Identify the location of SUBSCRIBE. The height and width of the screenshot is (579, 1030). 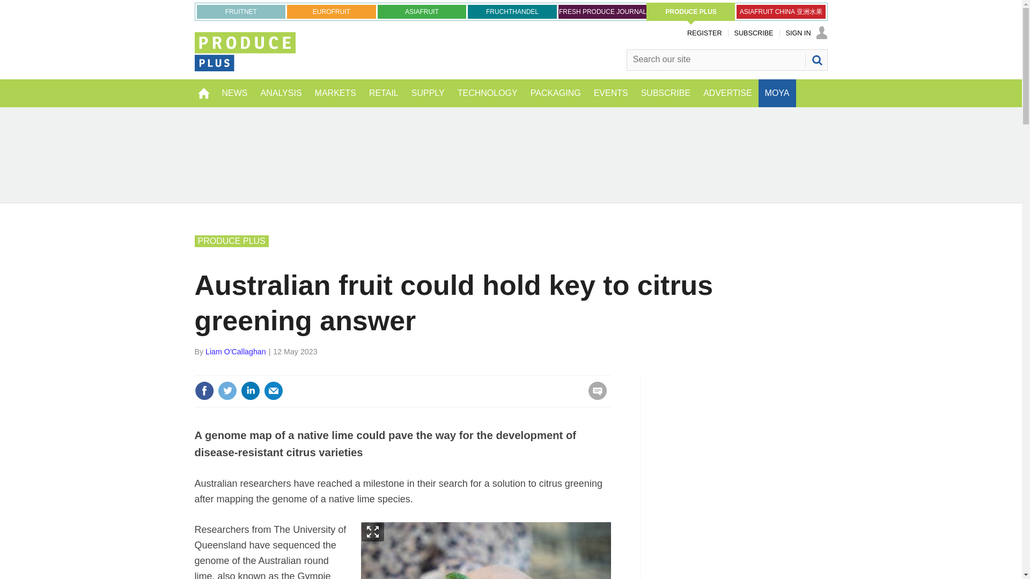
(753, 33).